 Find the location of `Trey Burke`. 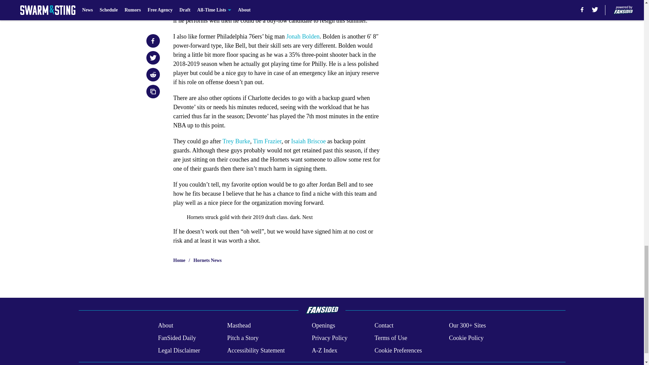

Trey Burke is located at coordinates (236, 141).